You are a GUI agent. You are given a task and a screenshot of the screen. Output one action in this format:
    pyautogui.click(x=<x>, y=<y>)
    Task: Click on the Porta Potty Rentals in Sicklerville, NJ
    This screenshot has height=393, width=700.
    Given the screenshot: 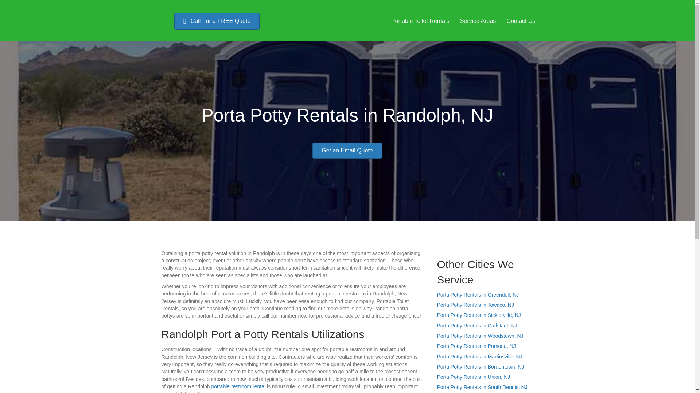 What is the action you would take?
    pyautogui.click(x=479, y=315)
    